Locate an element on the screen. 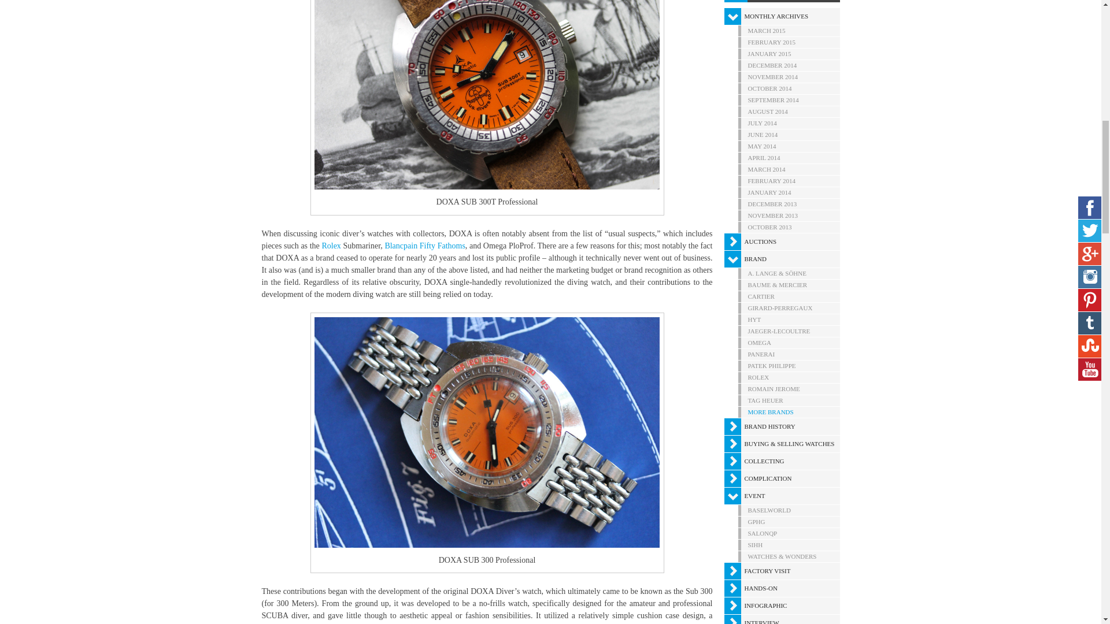  DOXA SUB 300T Professional is located at coordinates (487, 95).